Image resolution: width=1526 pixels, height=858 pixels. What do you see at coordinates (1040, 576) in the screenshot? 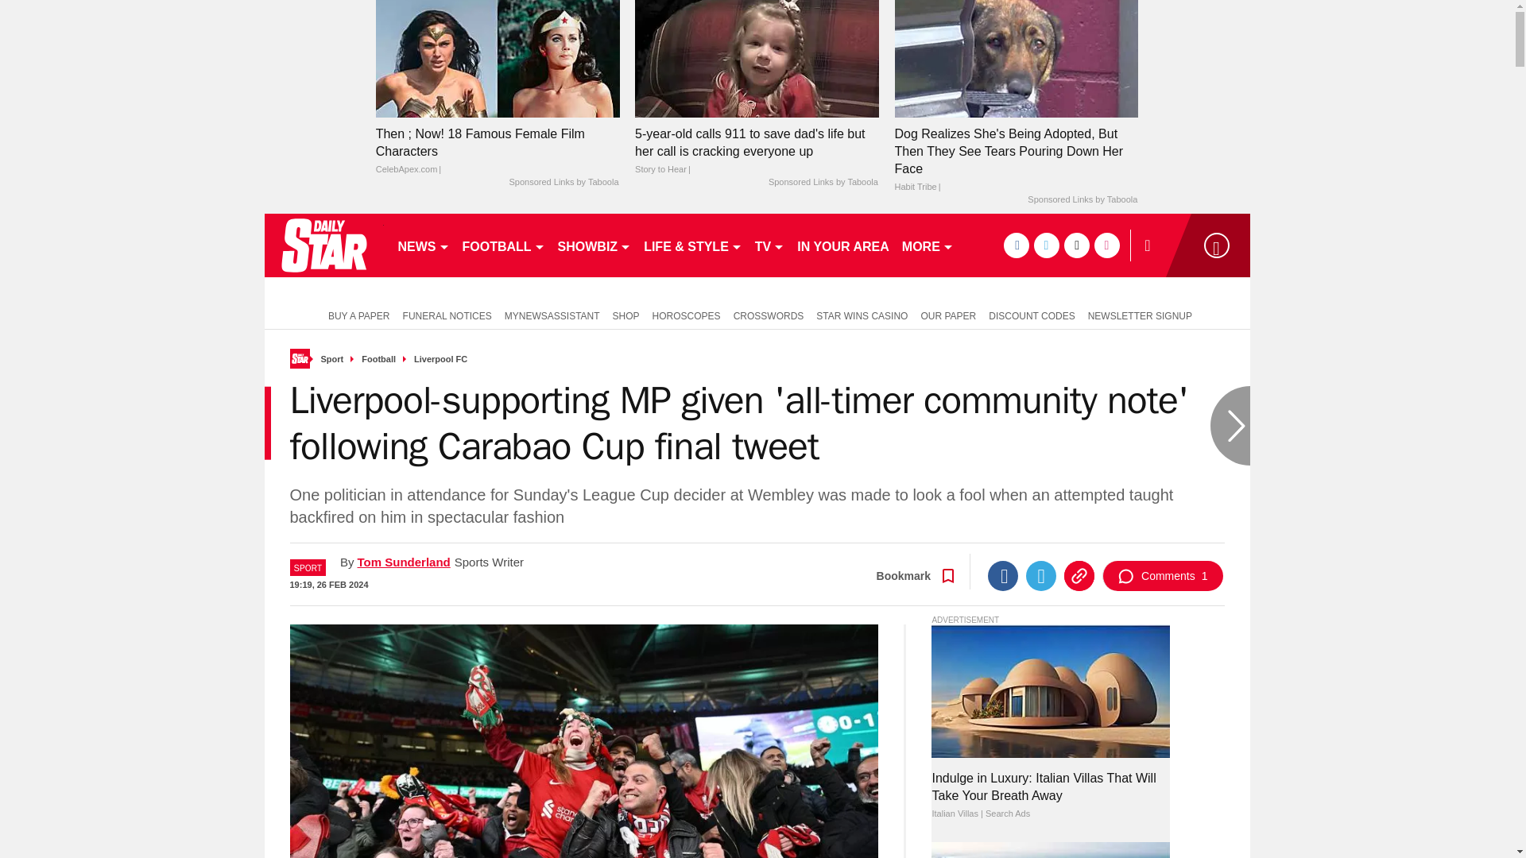
I see `Twitter` at bounding box center [1040, 576].